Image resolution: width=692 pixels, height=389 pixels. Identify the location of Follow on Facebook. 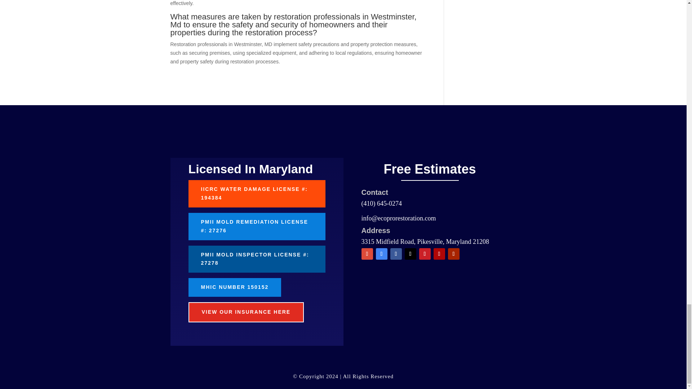
(396, 254).